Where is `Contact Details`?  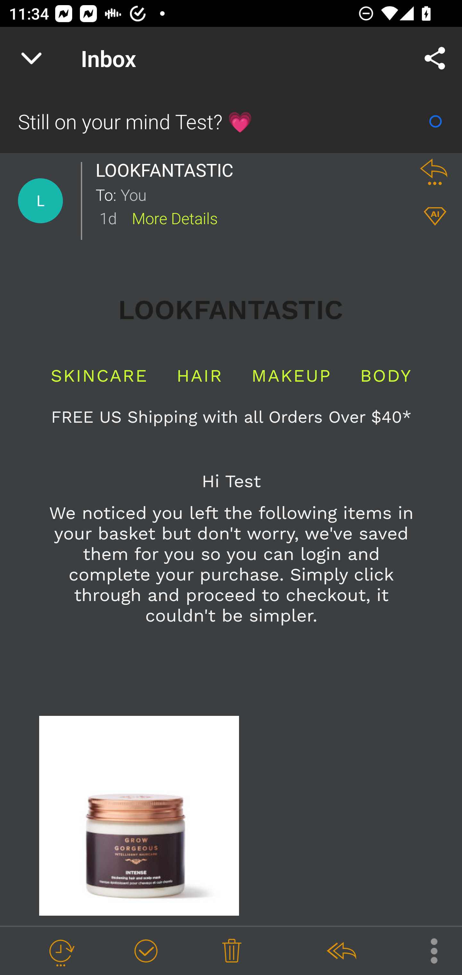 Contact Details is located at coordinates (40, 201).